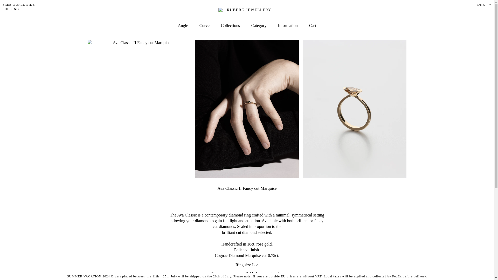 This screenshot has width=498, height=280. What do you see at coordinates (26, 7) in the screenshot?
I see `FREE WORLDWIDE SHIPPING` at bounding box center [26, 7].